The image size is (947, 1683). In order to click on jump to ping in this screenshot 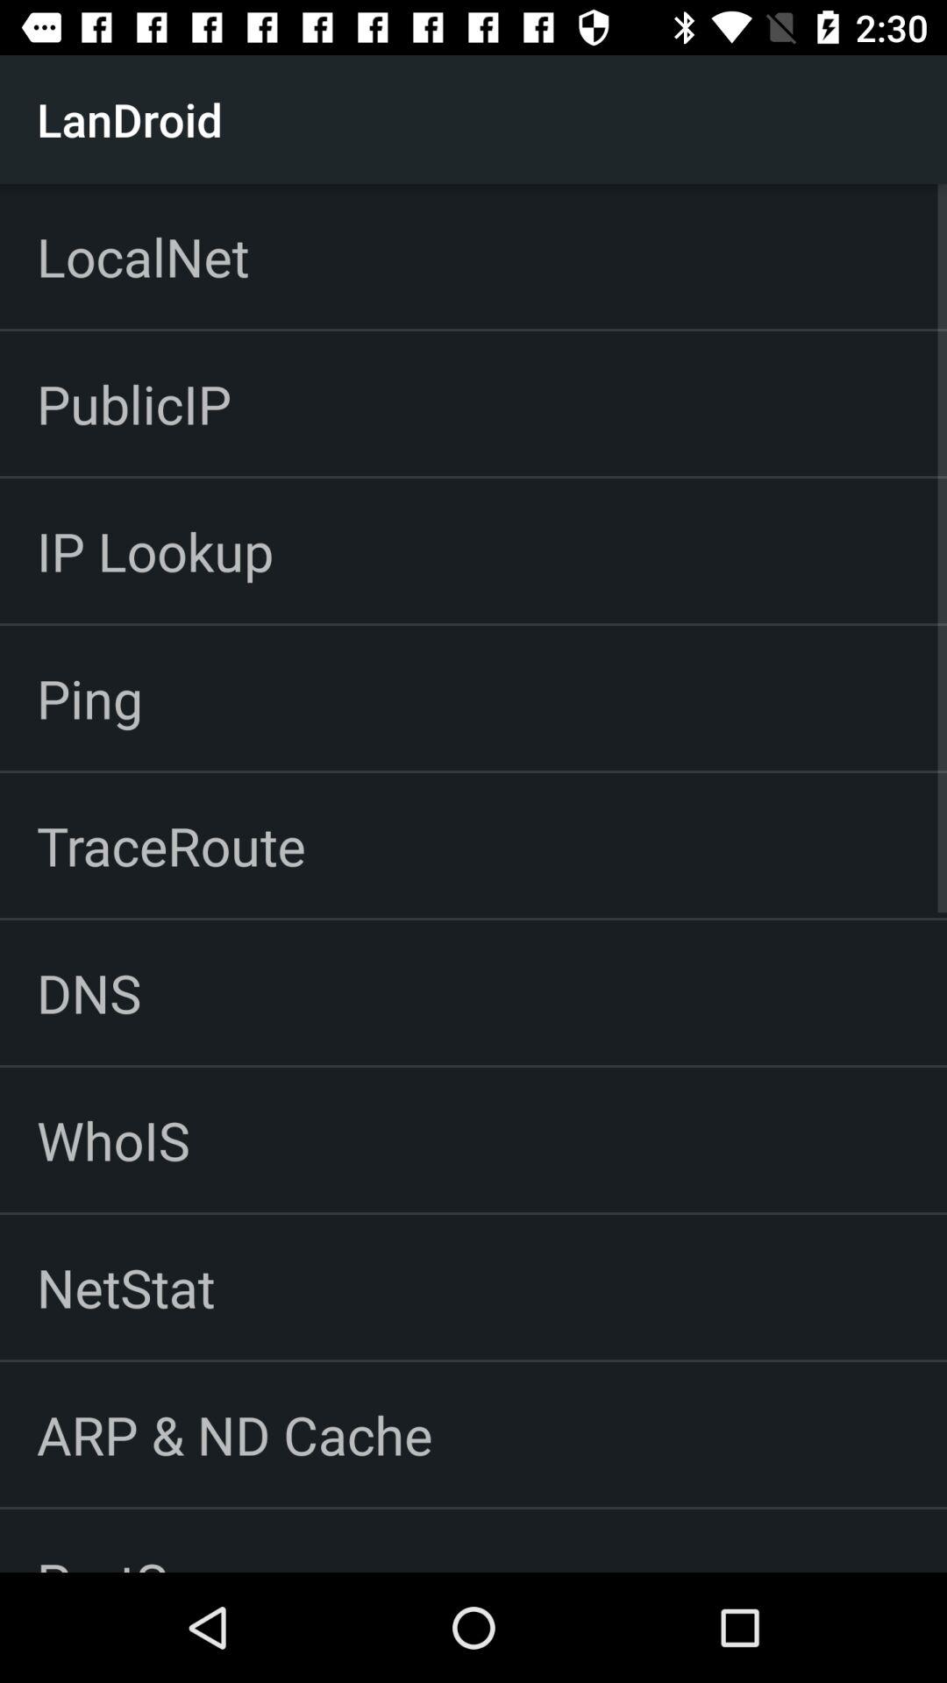, I will do `click(89, 698)`.